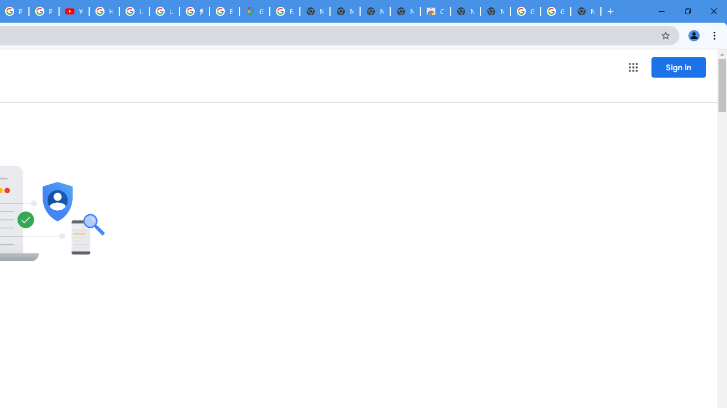 Image resolution: width=727 pixels, height=408 pixels. What do you see at coordinates (435, 11) in the screenshot?
I see `Chrome Web Store` at bounding box center [435, 11].